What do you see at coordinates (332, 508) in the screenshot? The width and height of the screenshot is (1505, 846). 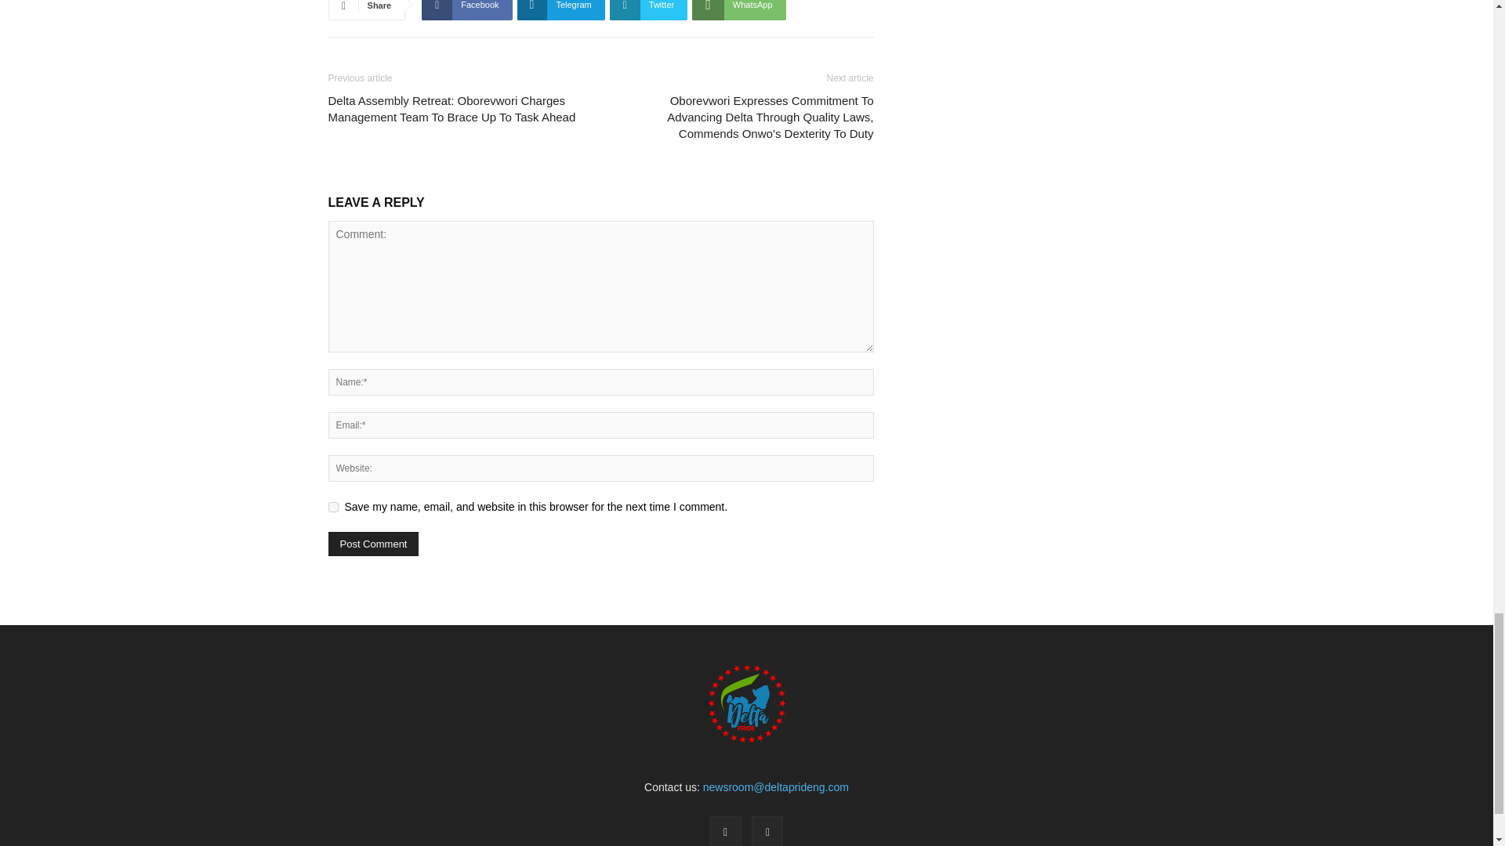 I see `yes` at bounding box center [332, 508].